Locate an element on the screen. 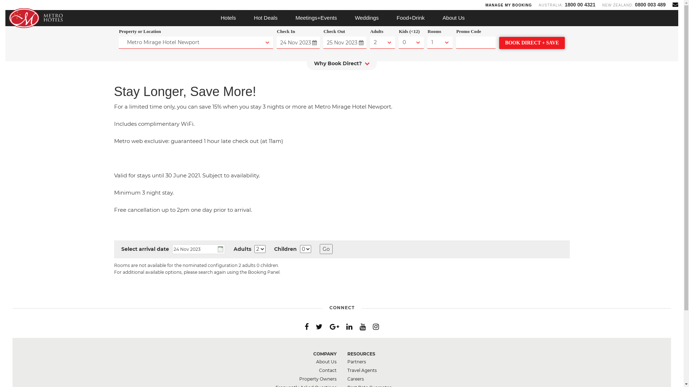 This screenshot has width=689, height=387. Contact Us is located at coordinates (675, 4).